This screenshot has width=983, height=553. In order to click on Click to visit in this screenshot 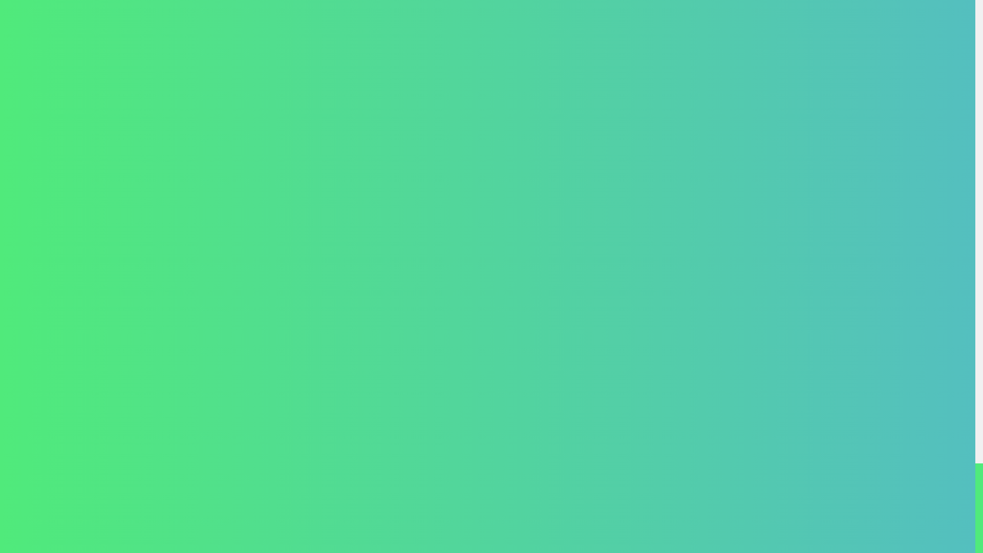, I will do `click(850, 403)`.